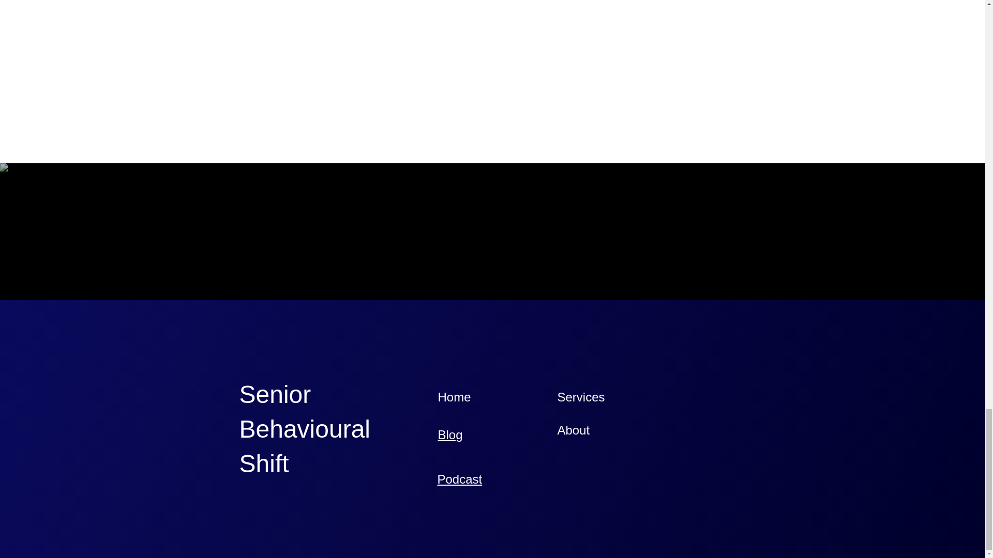 The width and height of the screenshot is (993, 558). What do you see at coordinates (450, 435) in the screenshot?
I see `Blog` at bounding box center [450, 435].